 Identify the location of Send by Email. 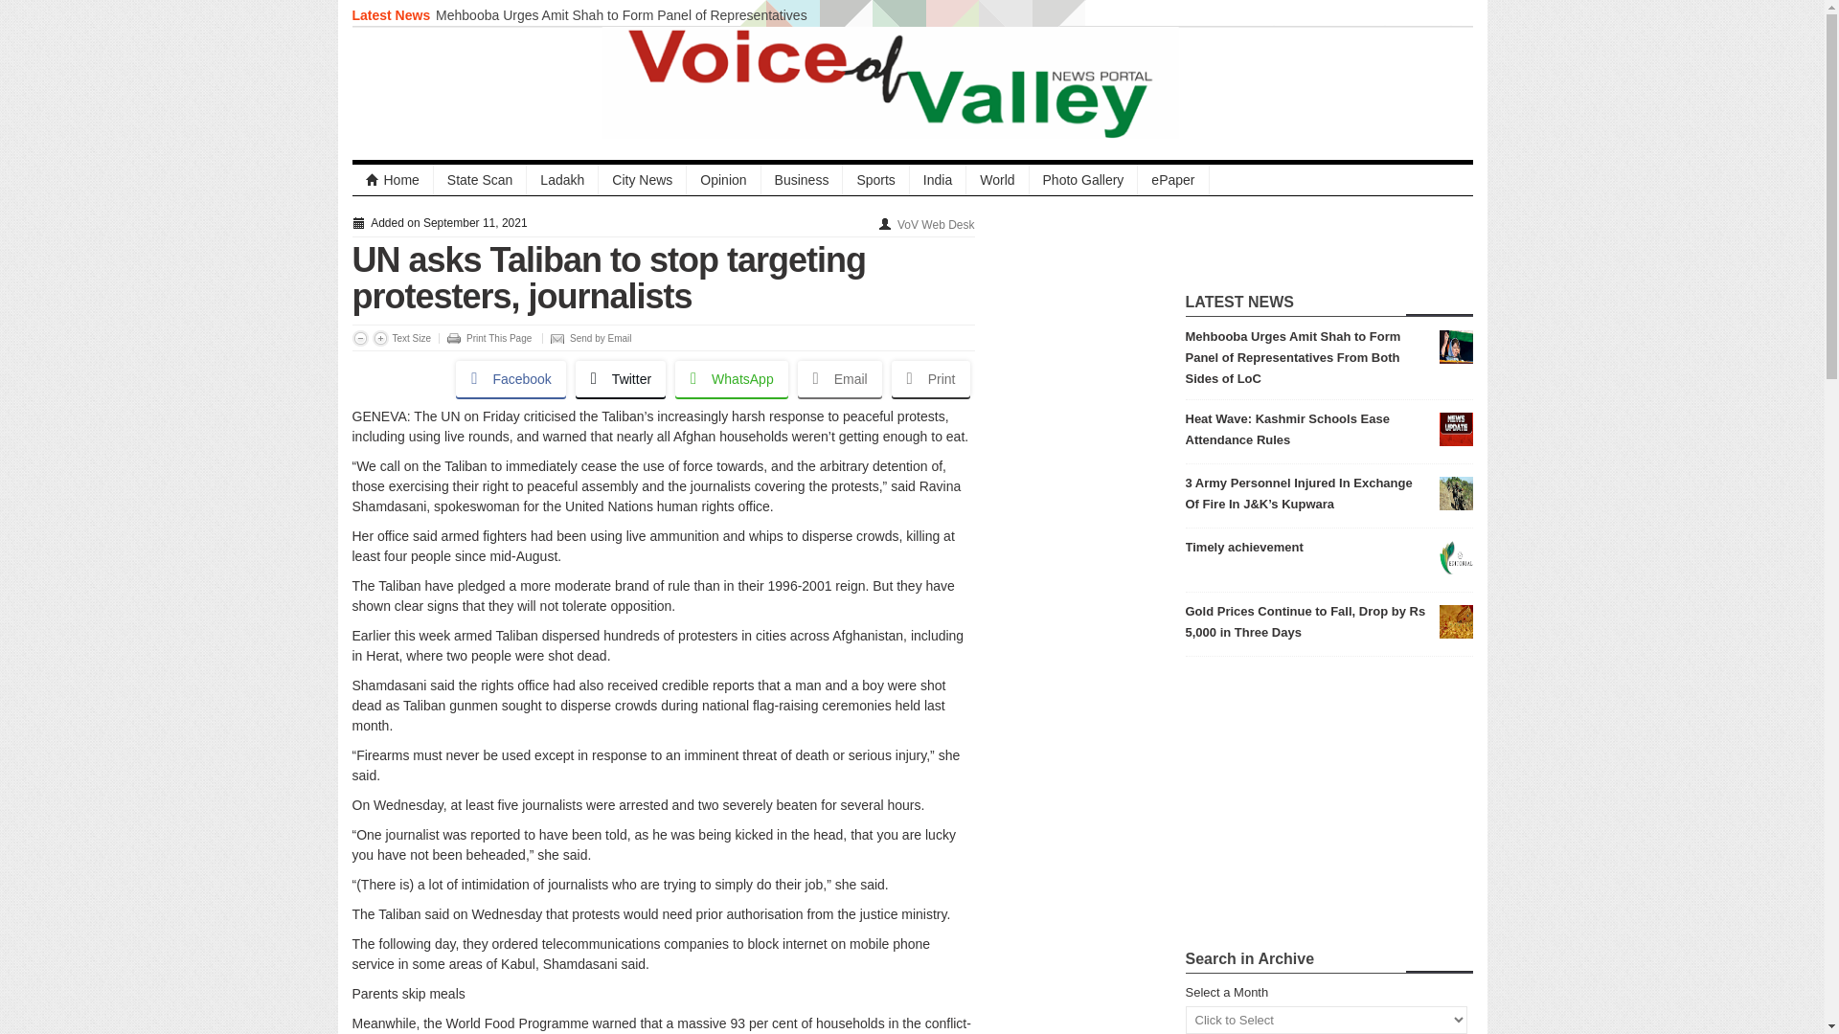
(586, 337).